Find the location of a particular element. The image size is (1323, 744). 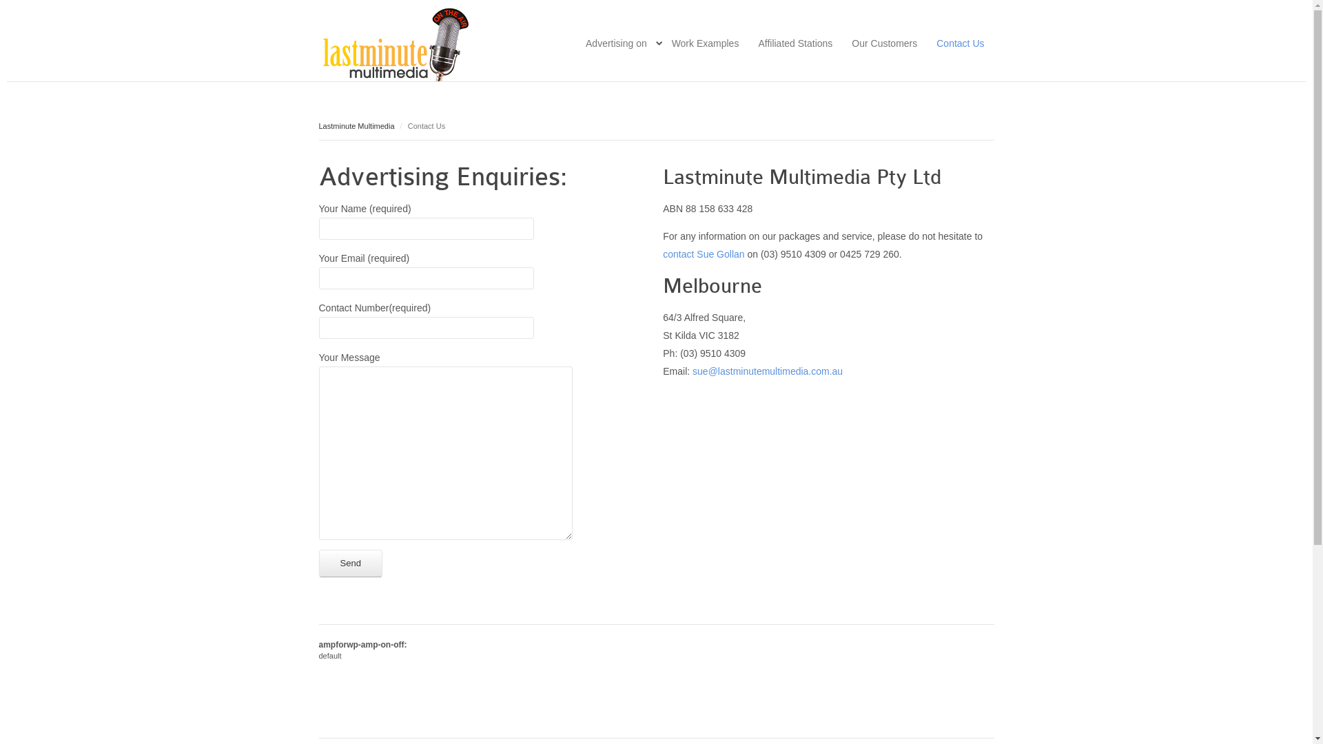

Advertising on is located at coordinates (616, 43).